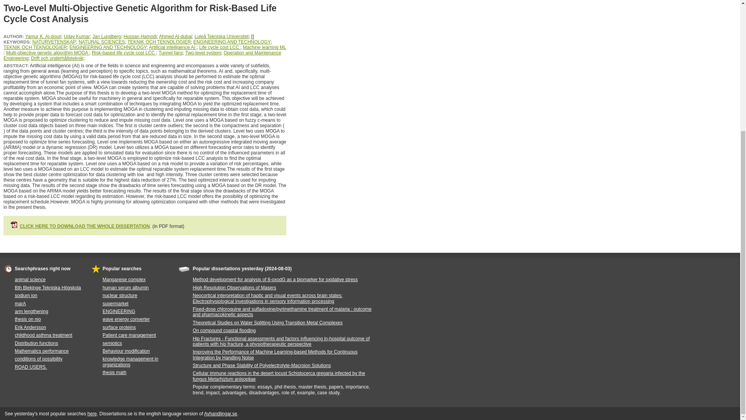  What do you see at coordinates (175, 37) in the screenshot?
I see `Ahmed Al-dubai` at bounding box center [175, 37].